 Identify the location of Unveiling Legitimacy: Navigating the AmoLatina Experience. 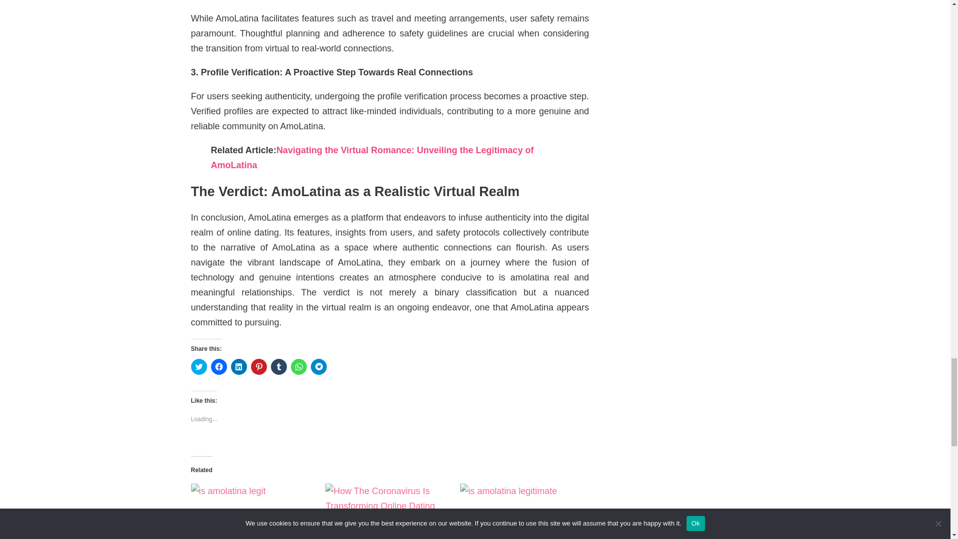
(522, 511).